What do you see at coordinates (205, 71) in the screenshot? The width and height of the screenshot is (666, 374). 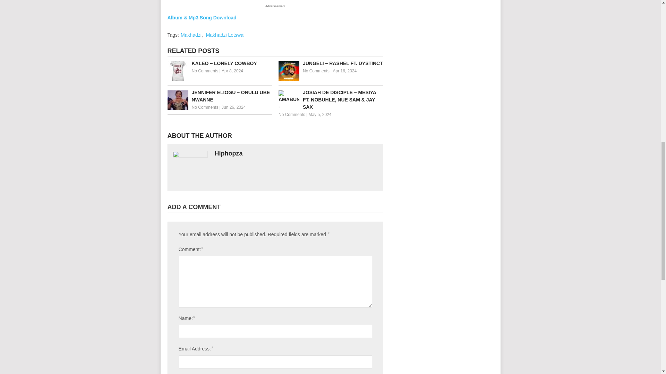 I see `No Comments` at bounding box center [205, 71].